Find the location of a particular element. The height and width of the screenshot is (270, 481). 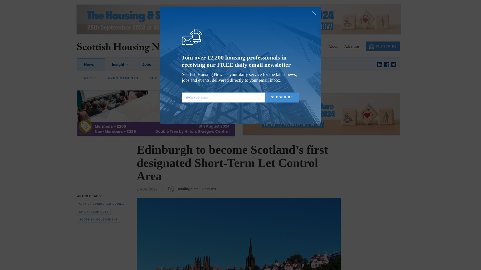

Advertise is located at coordinates (351, 46).